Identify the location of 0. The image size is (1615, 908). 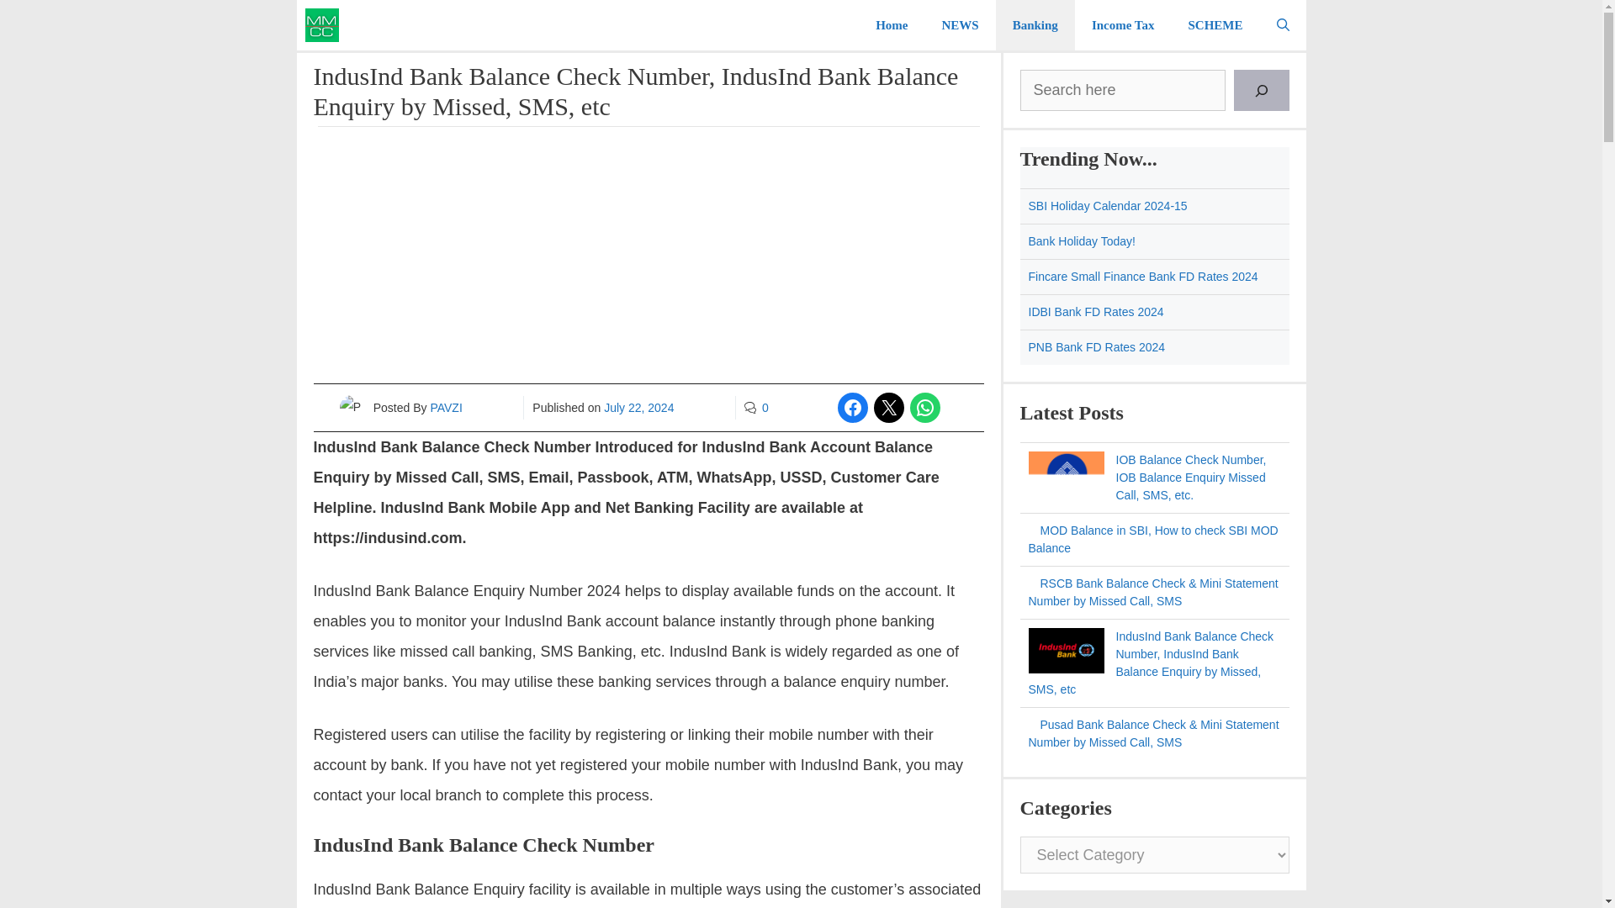
(765, 407).